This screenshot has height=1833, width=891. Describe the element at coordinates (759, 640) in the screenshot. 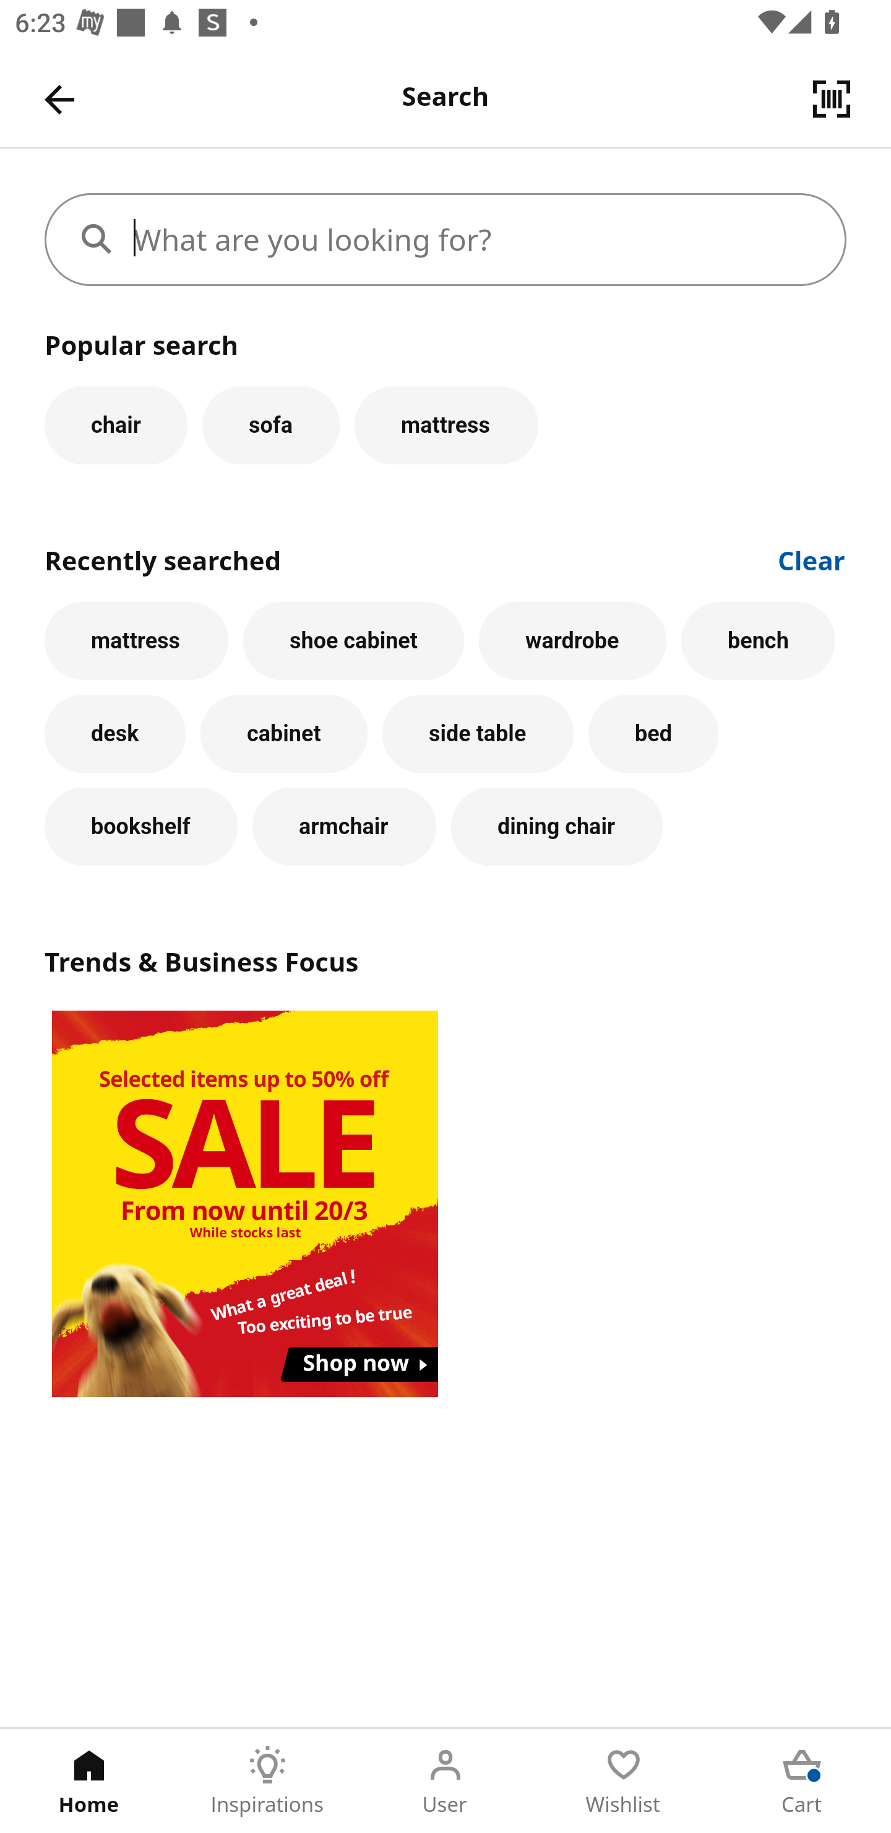

I see `bench` at that location.